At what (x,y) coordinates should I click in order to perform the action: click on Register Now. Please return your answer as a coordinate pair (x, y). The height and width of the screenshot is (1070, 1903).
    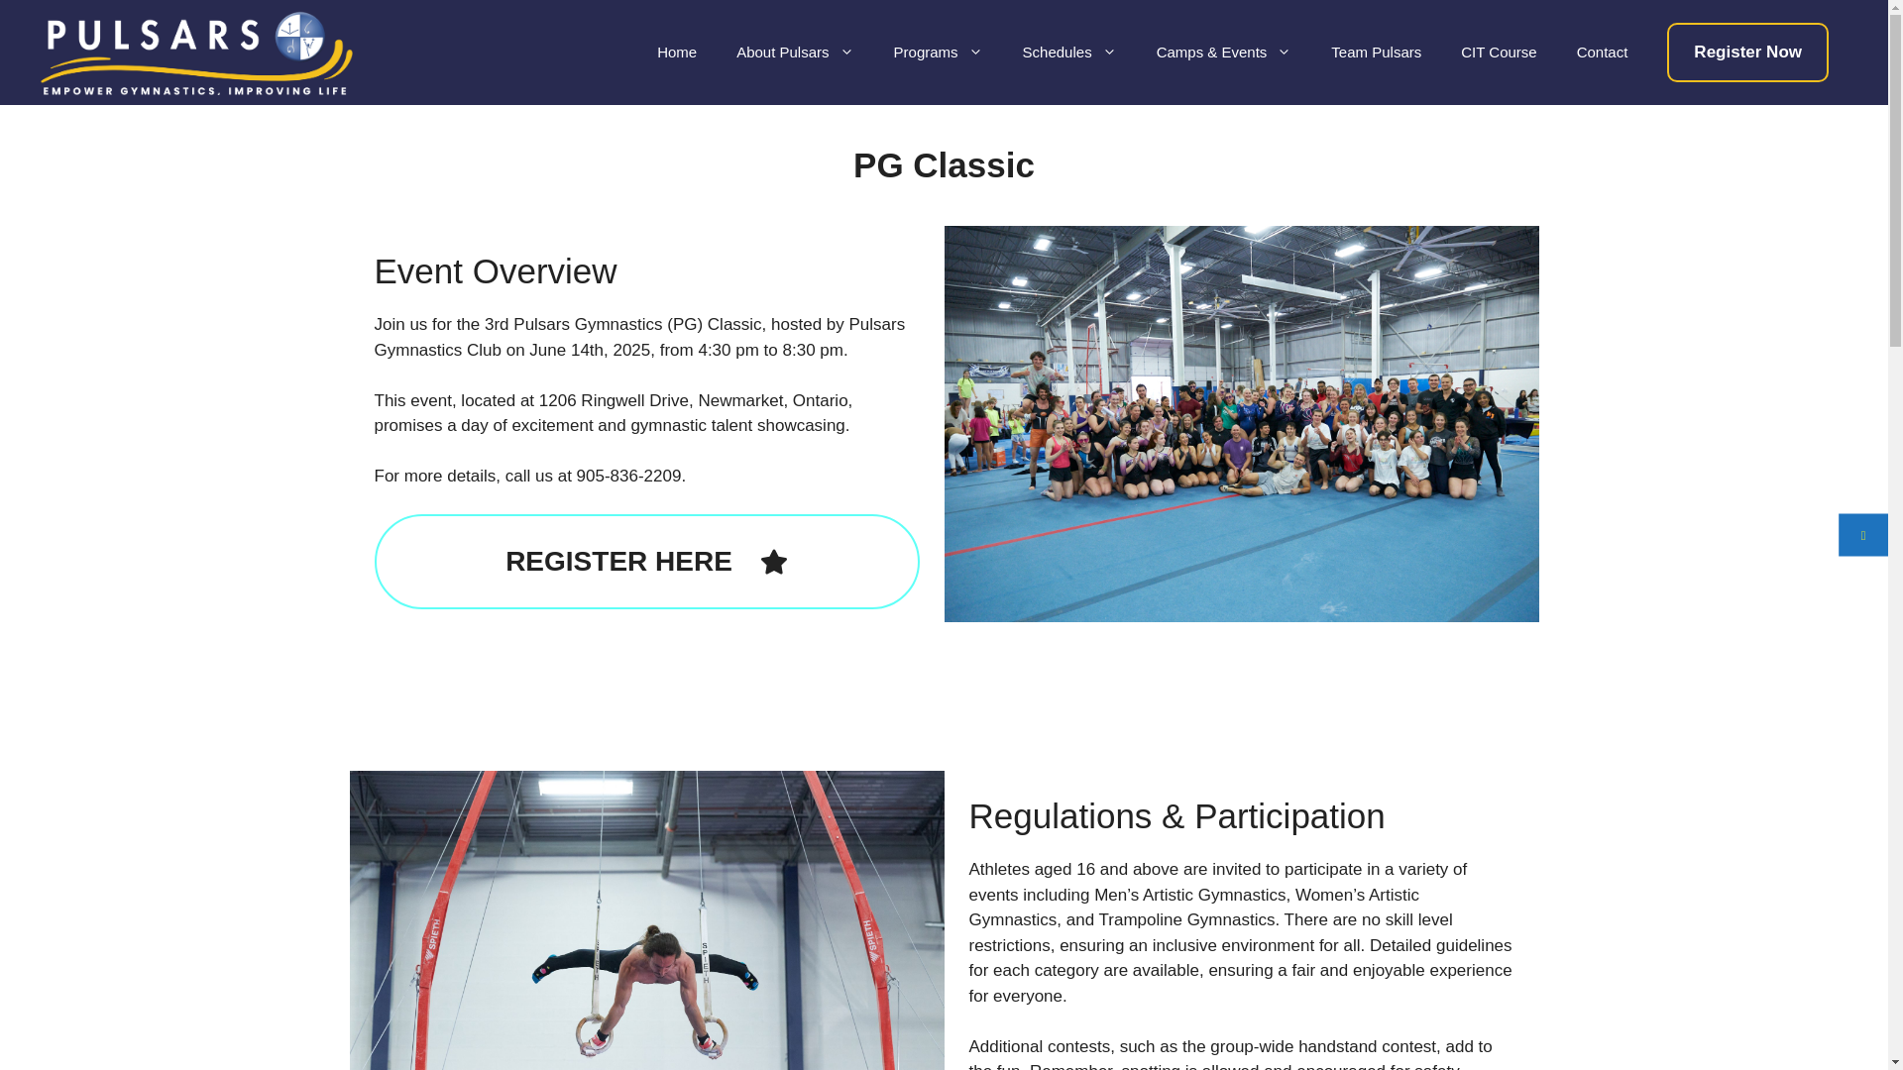
    Looking at the image, I should click on (1747, 52).